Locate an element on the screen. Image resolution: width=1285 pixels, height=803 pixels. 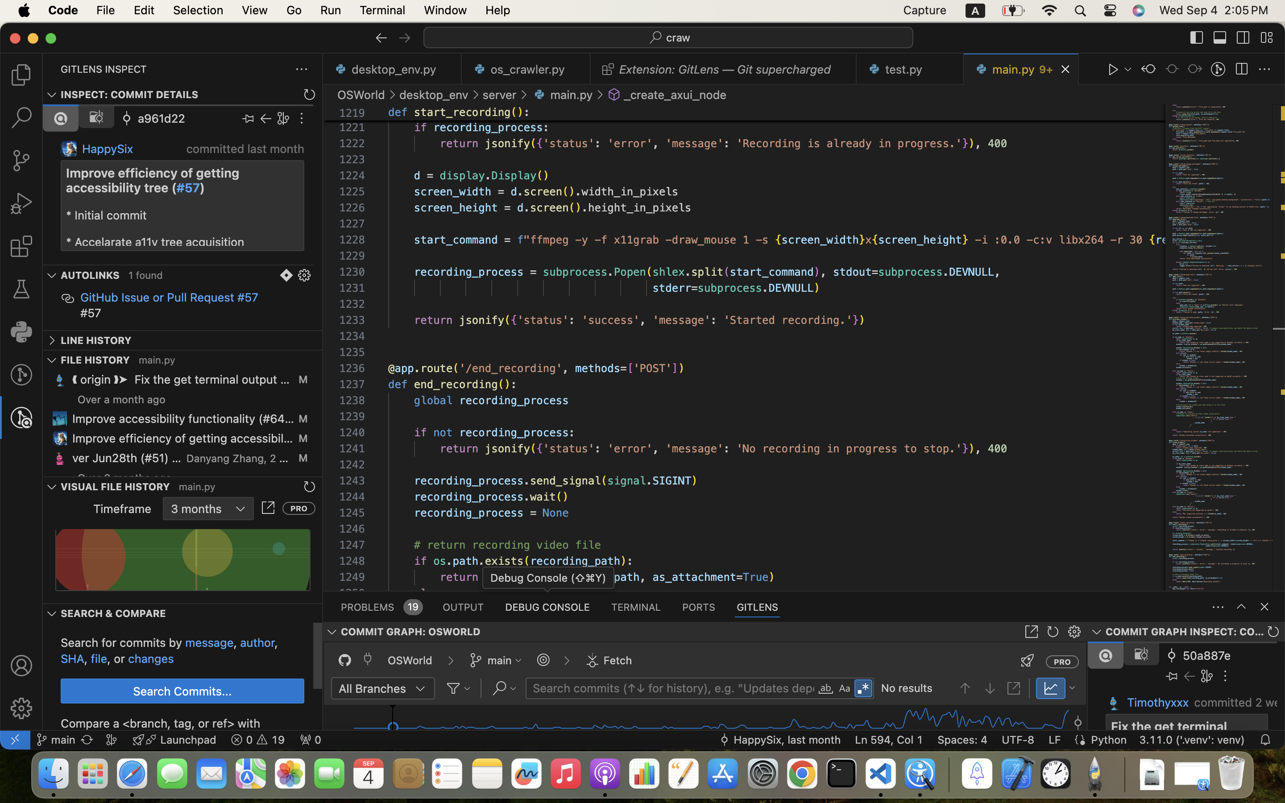
server is located at coordinates (500, 95).